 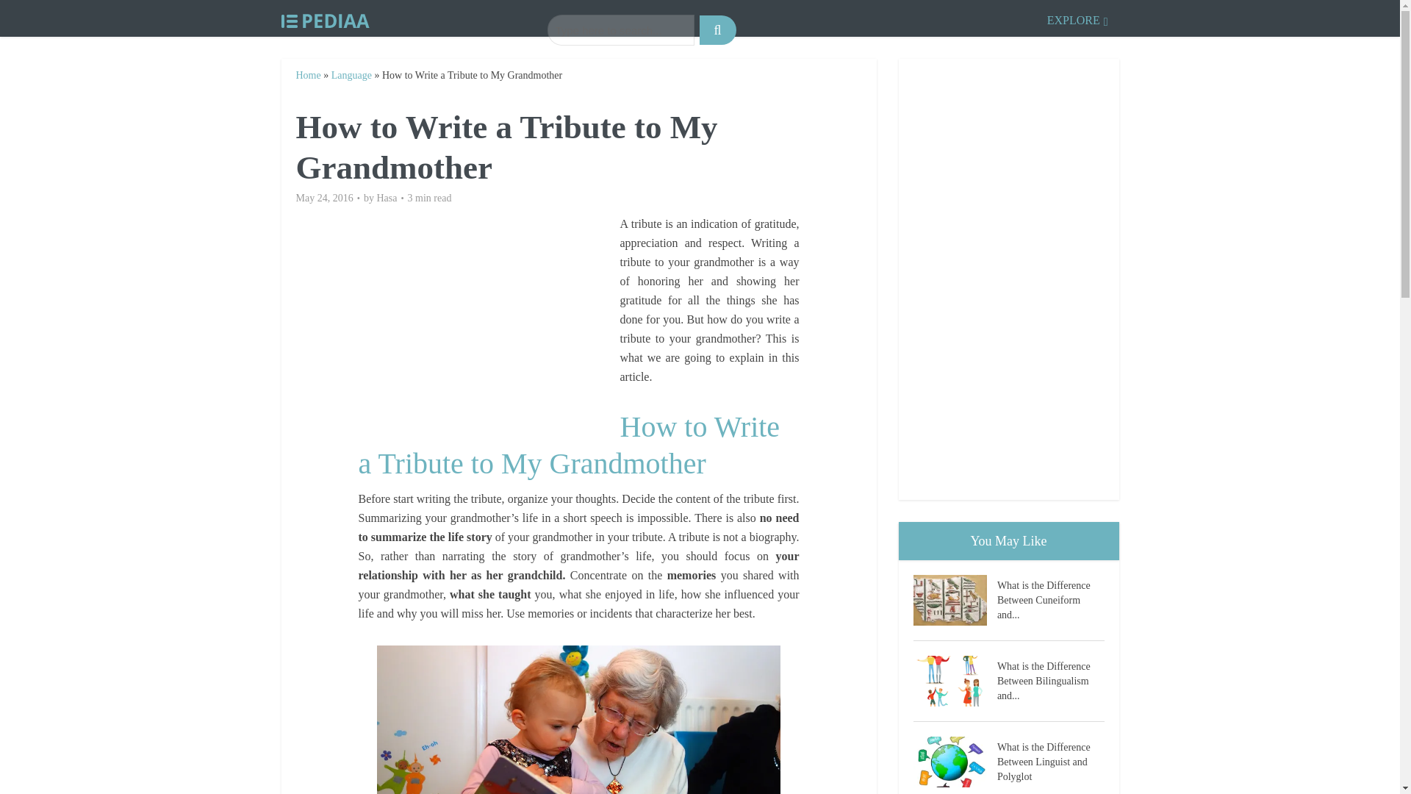 I want to click on What is the Difference Between Bilingualism and Diglossia, so click(x=954, y=681).